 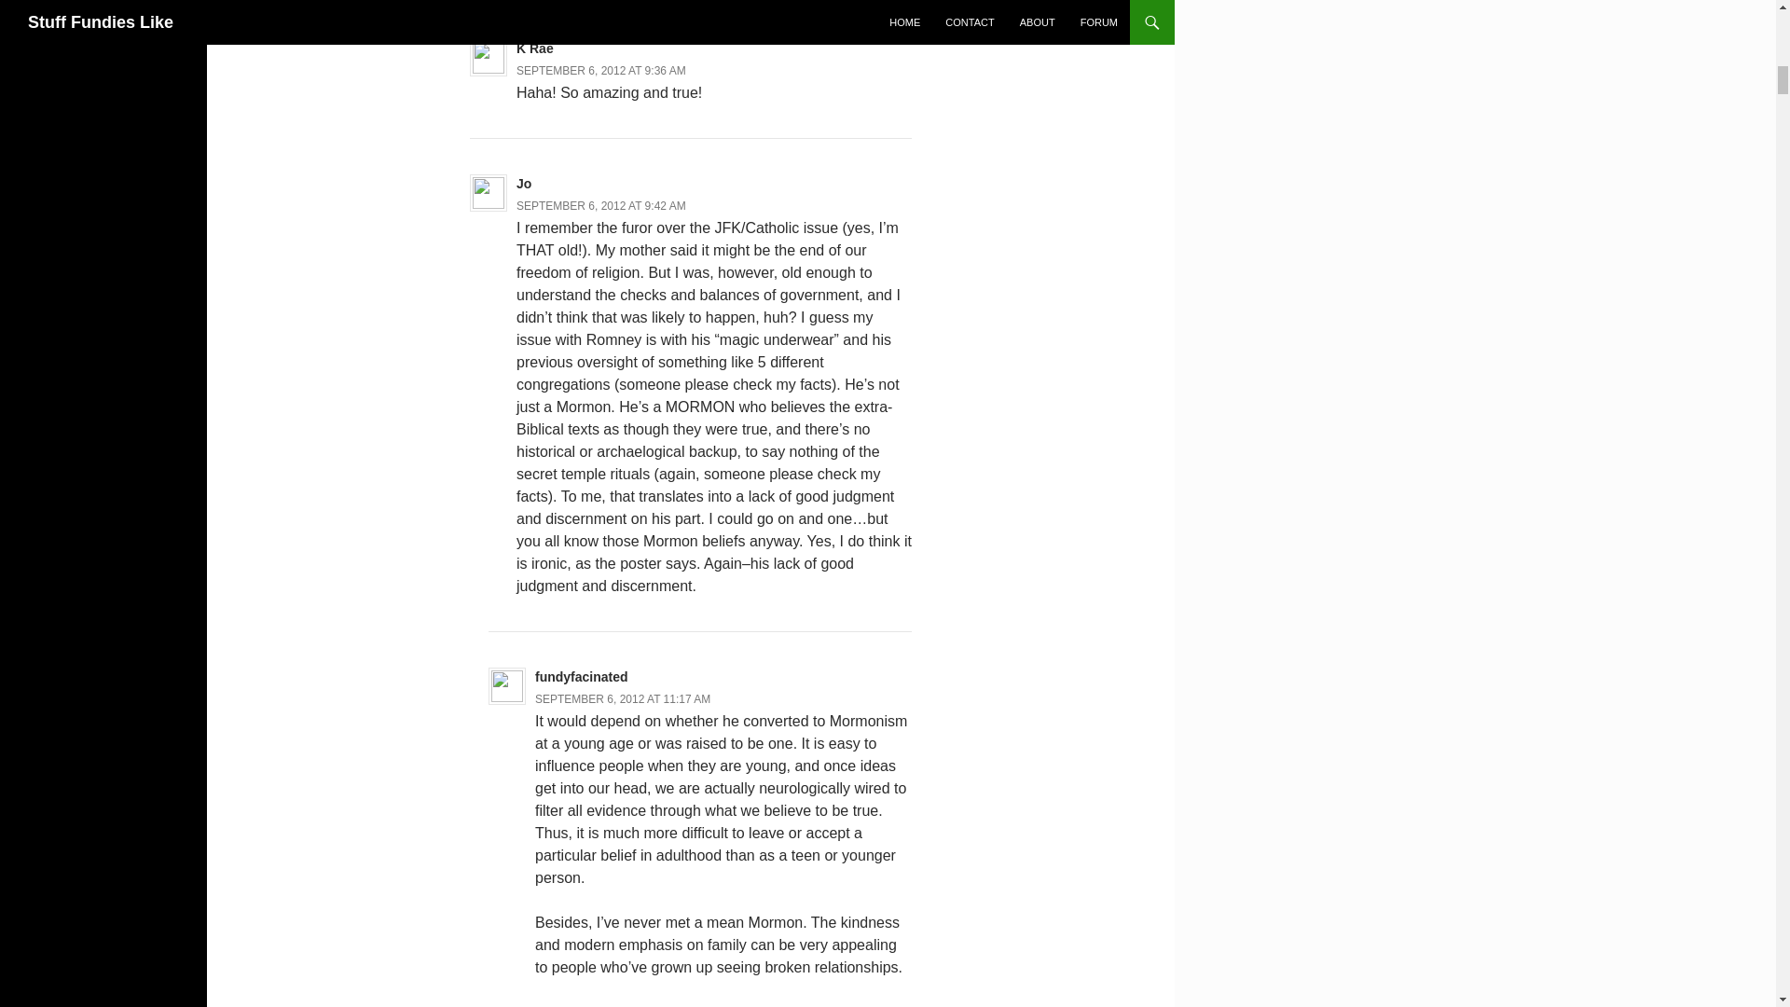 I want to click on SEPTEMBER 6, 2012 AT 11:17 AM, so click(x=623, y=699).